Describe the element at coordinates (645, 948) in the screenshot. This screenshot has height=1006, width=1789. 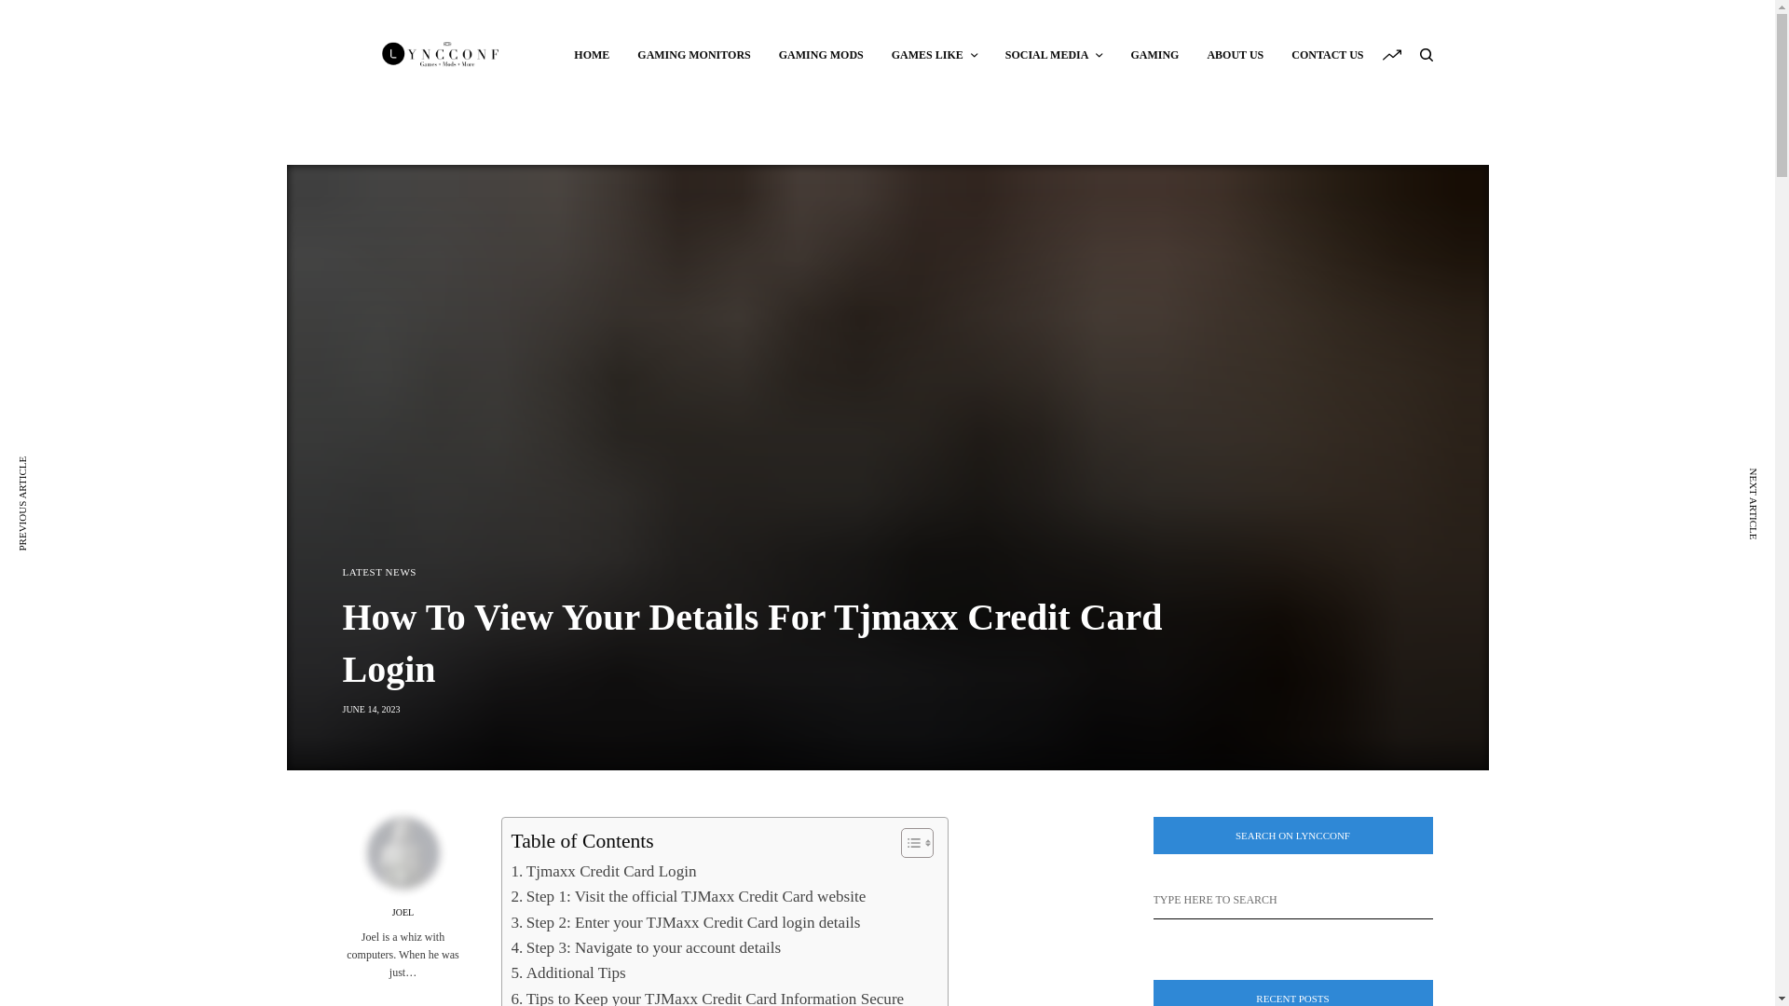
I see `Step 3: Navigate to your account details` at that location.